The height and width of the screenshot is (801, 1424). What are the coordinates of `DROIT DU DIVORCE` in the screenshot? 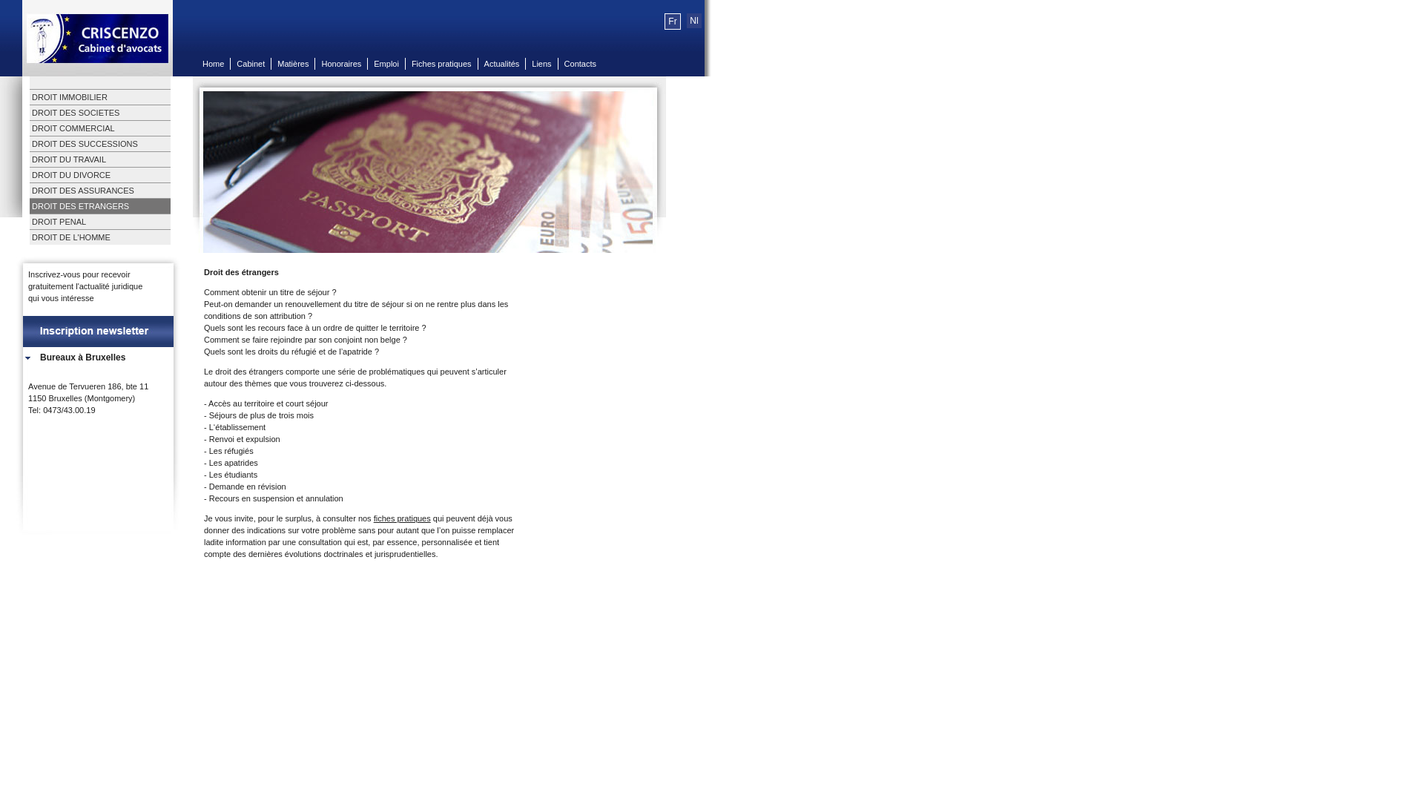 It's located at (100, 175).